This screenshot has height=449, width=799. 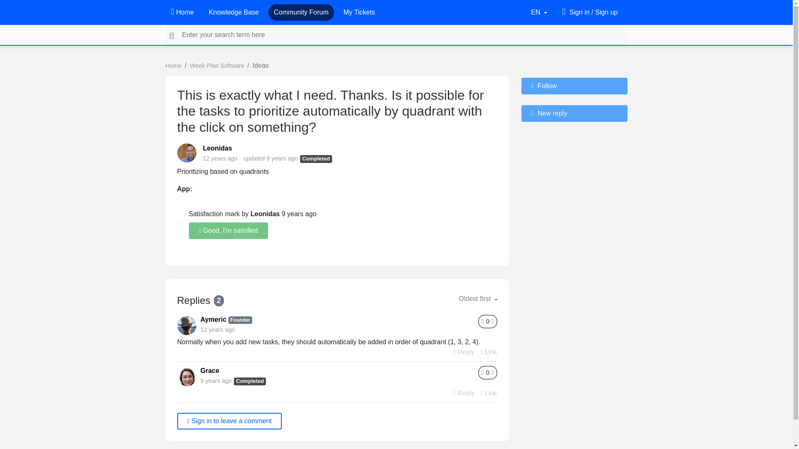 What do you see at coordinates (216, 381) in the screenshot?
I see `June 5, 2015 1:06 p.m.` at bounding box center [216, 381].